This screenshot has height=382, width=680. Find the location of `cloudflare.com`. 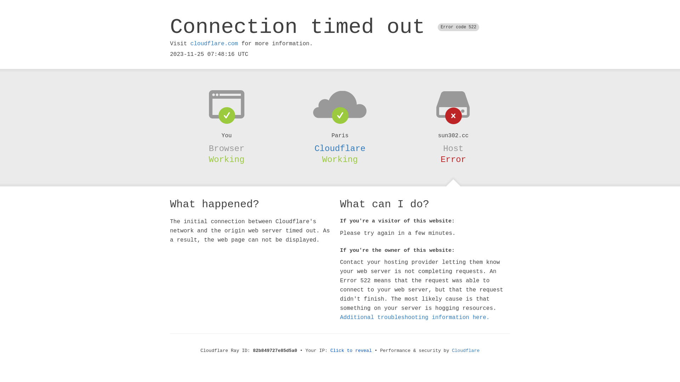

cloudflare.com is located at coordinates (214, 44).